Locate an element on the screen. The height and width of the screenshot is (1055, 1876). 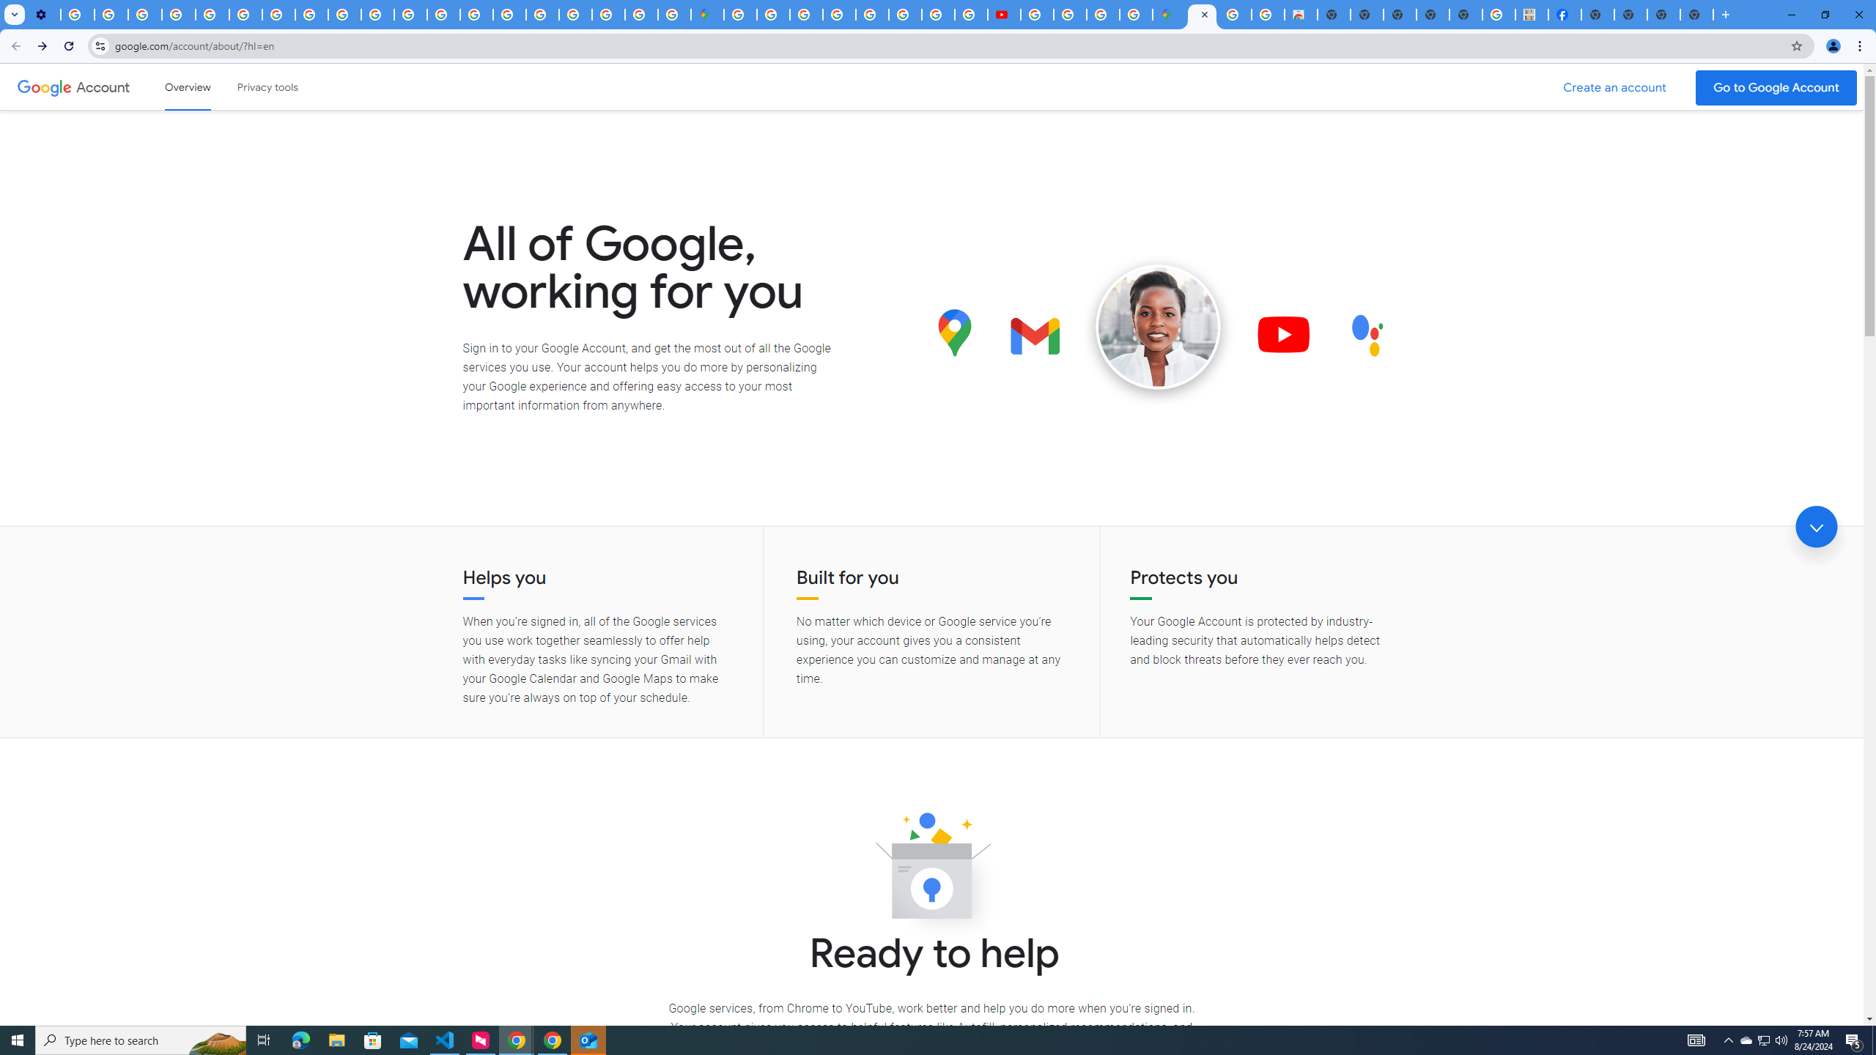
Privacy Help Center - Policies Help is located at coordinates (905, 15).